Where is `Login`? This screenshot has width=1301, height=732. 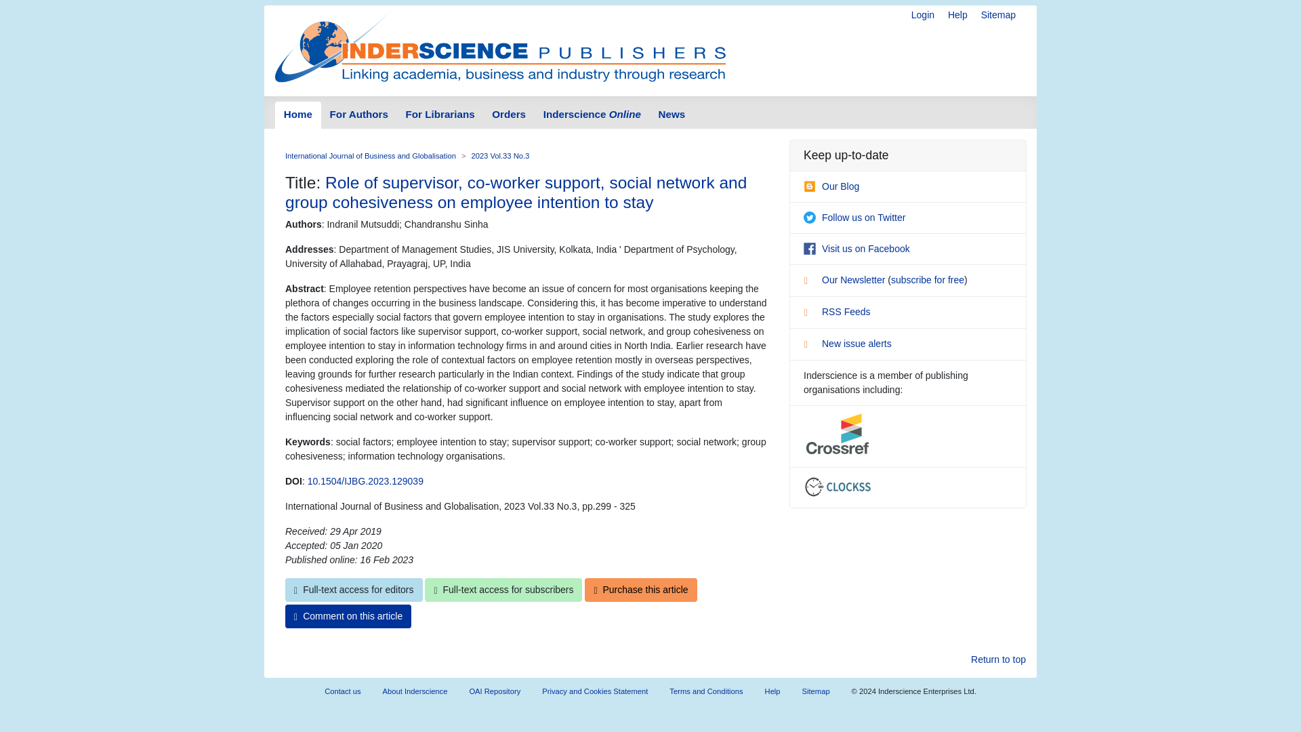 Login is located at coordinates (923, 15).